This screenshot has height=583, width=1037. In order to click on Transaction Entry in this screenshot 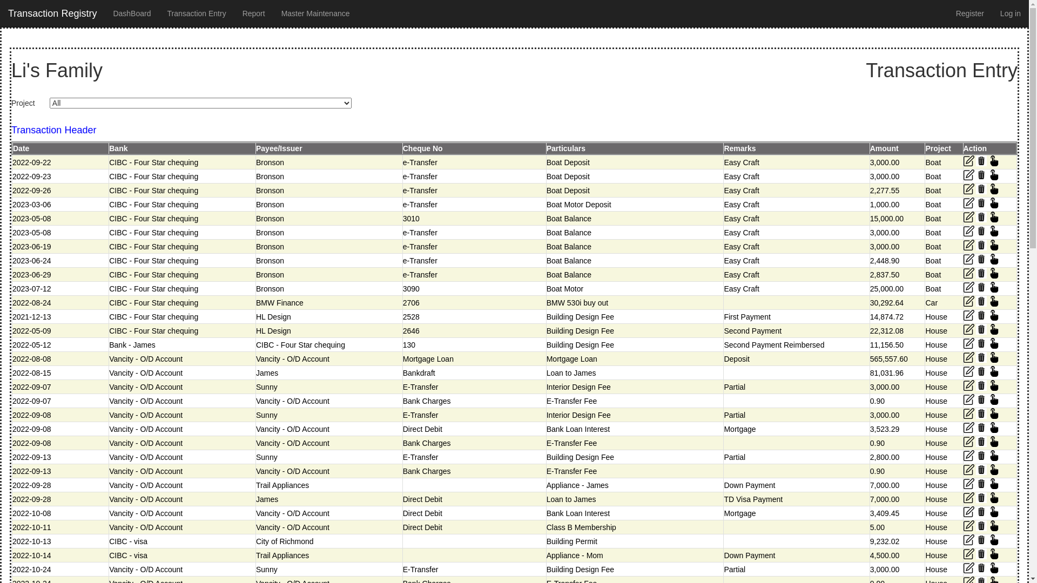, I will do `click(197, 13)`.